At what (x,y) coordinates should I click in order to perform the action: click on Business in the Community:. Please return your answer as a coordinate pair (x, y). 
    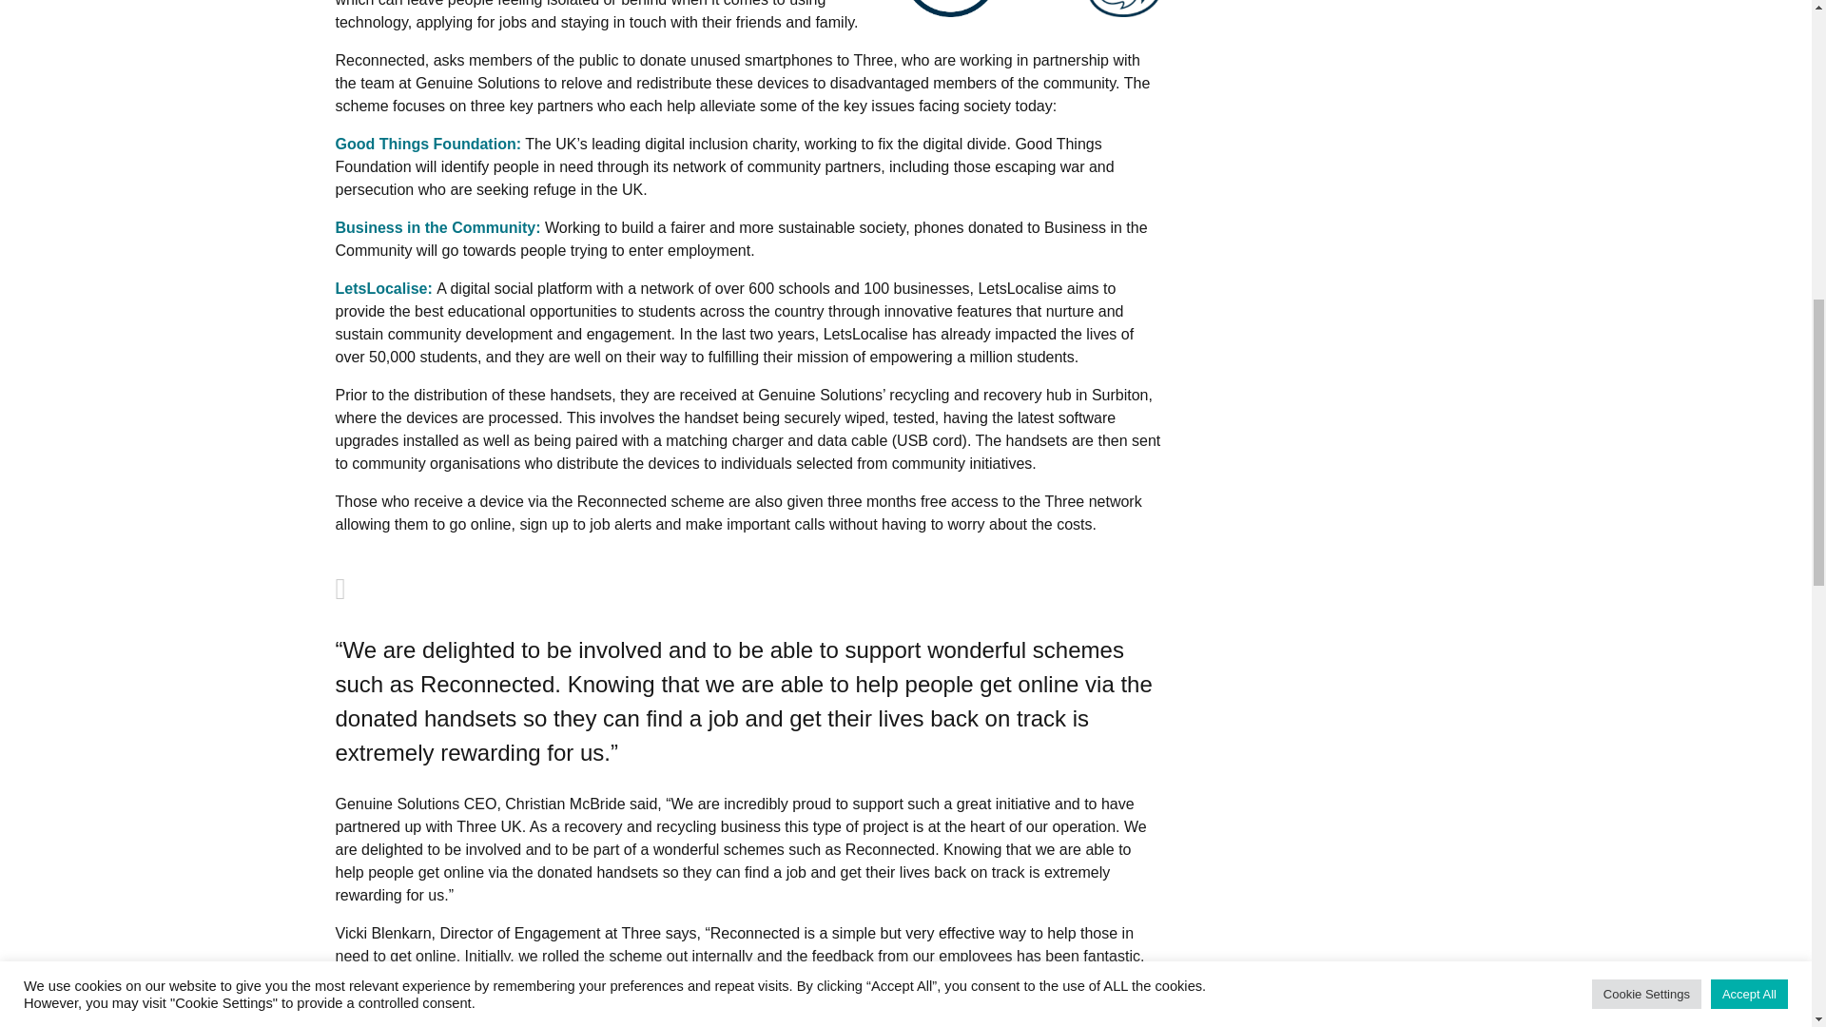
    Looking at the image, I should click on (437, 228).